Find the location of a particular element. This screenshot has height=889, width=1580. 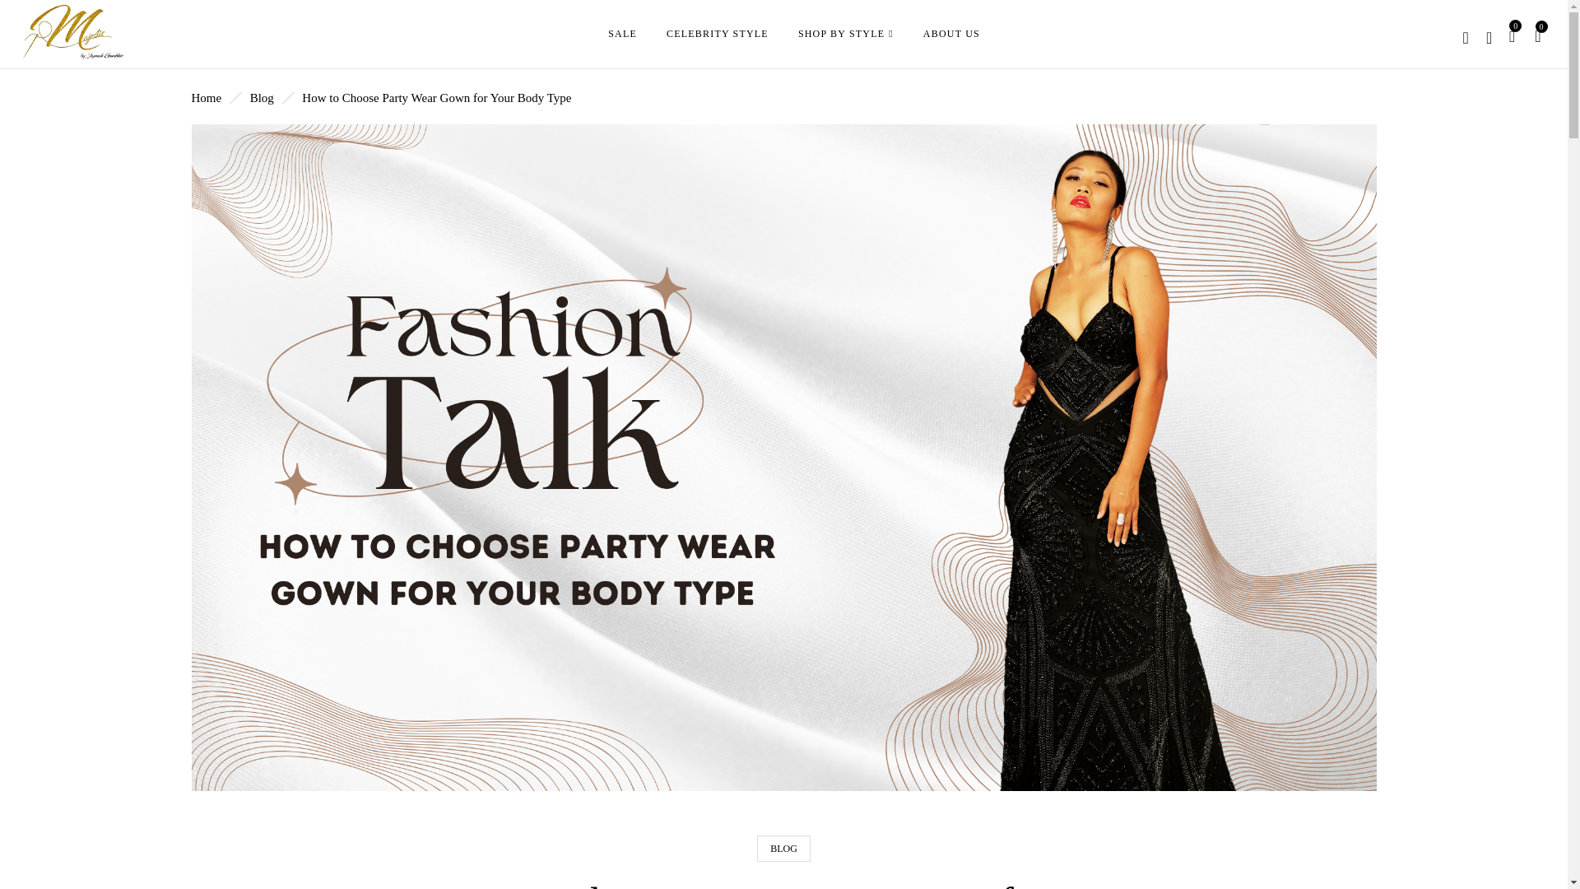

CELEBRITY STYLE is located at coordinates (718, 33).